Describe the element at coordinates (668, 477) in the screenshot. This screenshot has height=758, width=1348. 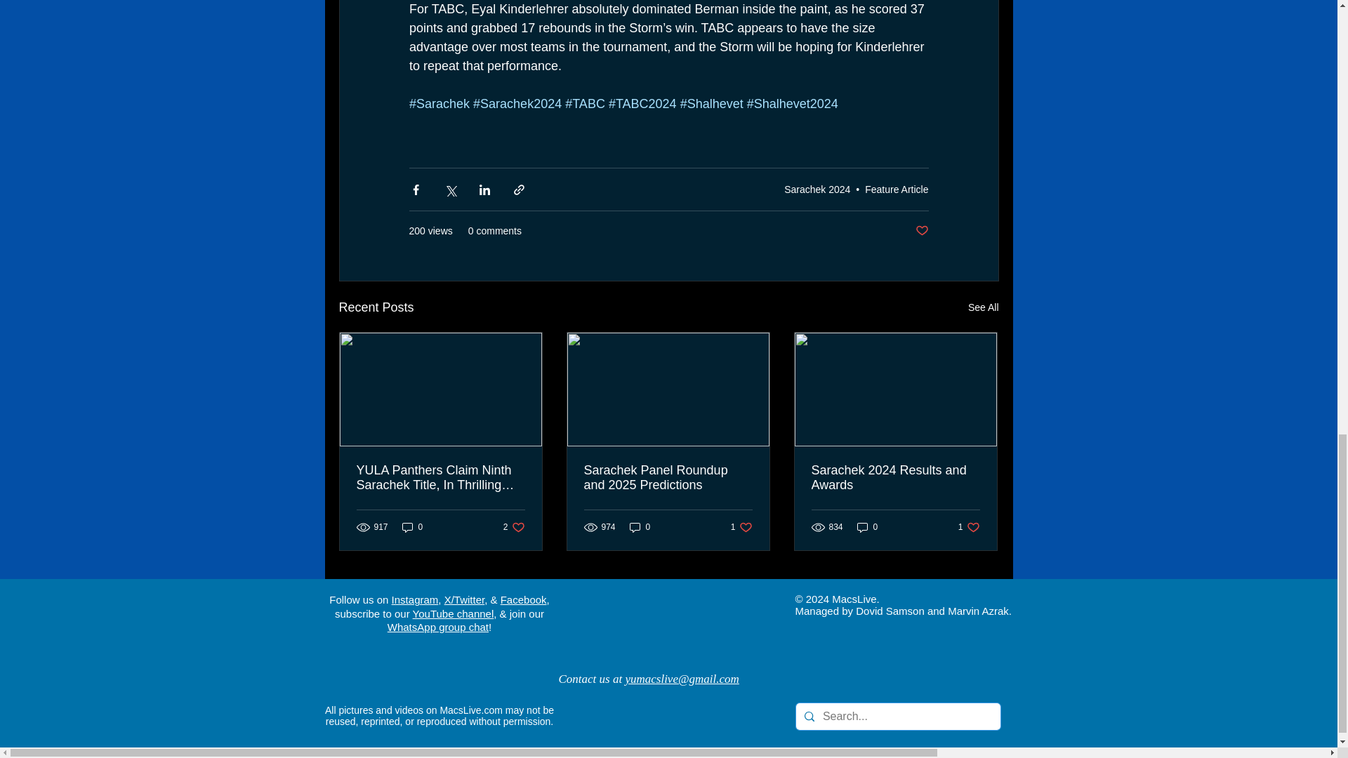
I see `Sarachek 2024` at that location.